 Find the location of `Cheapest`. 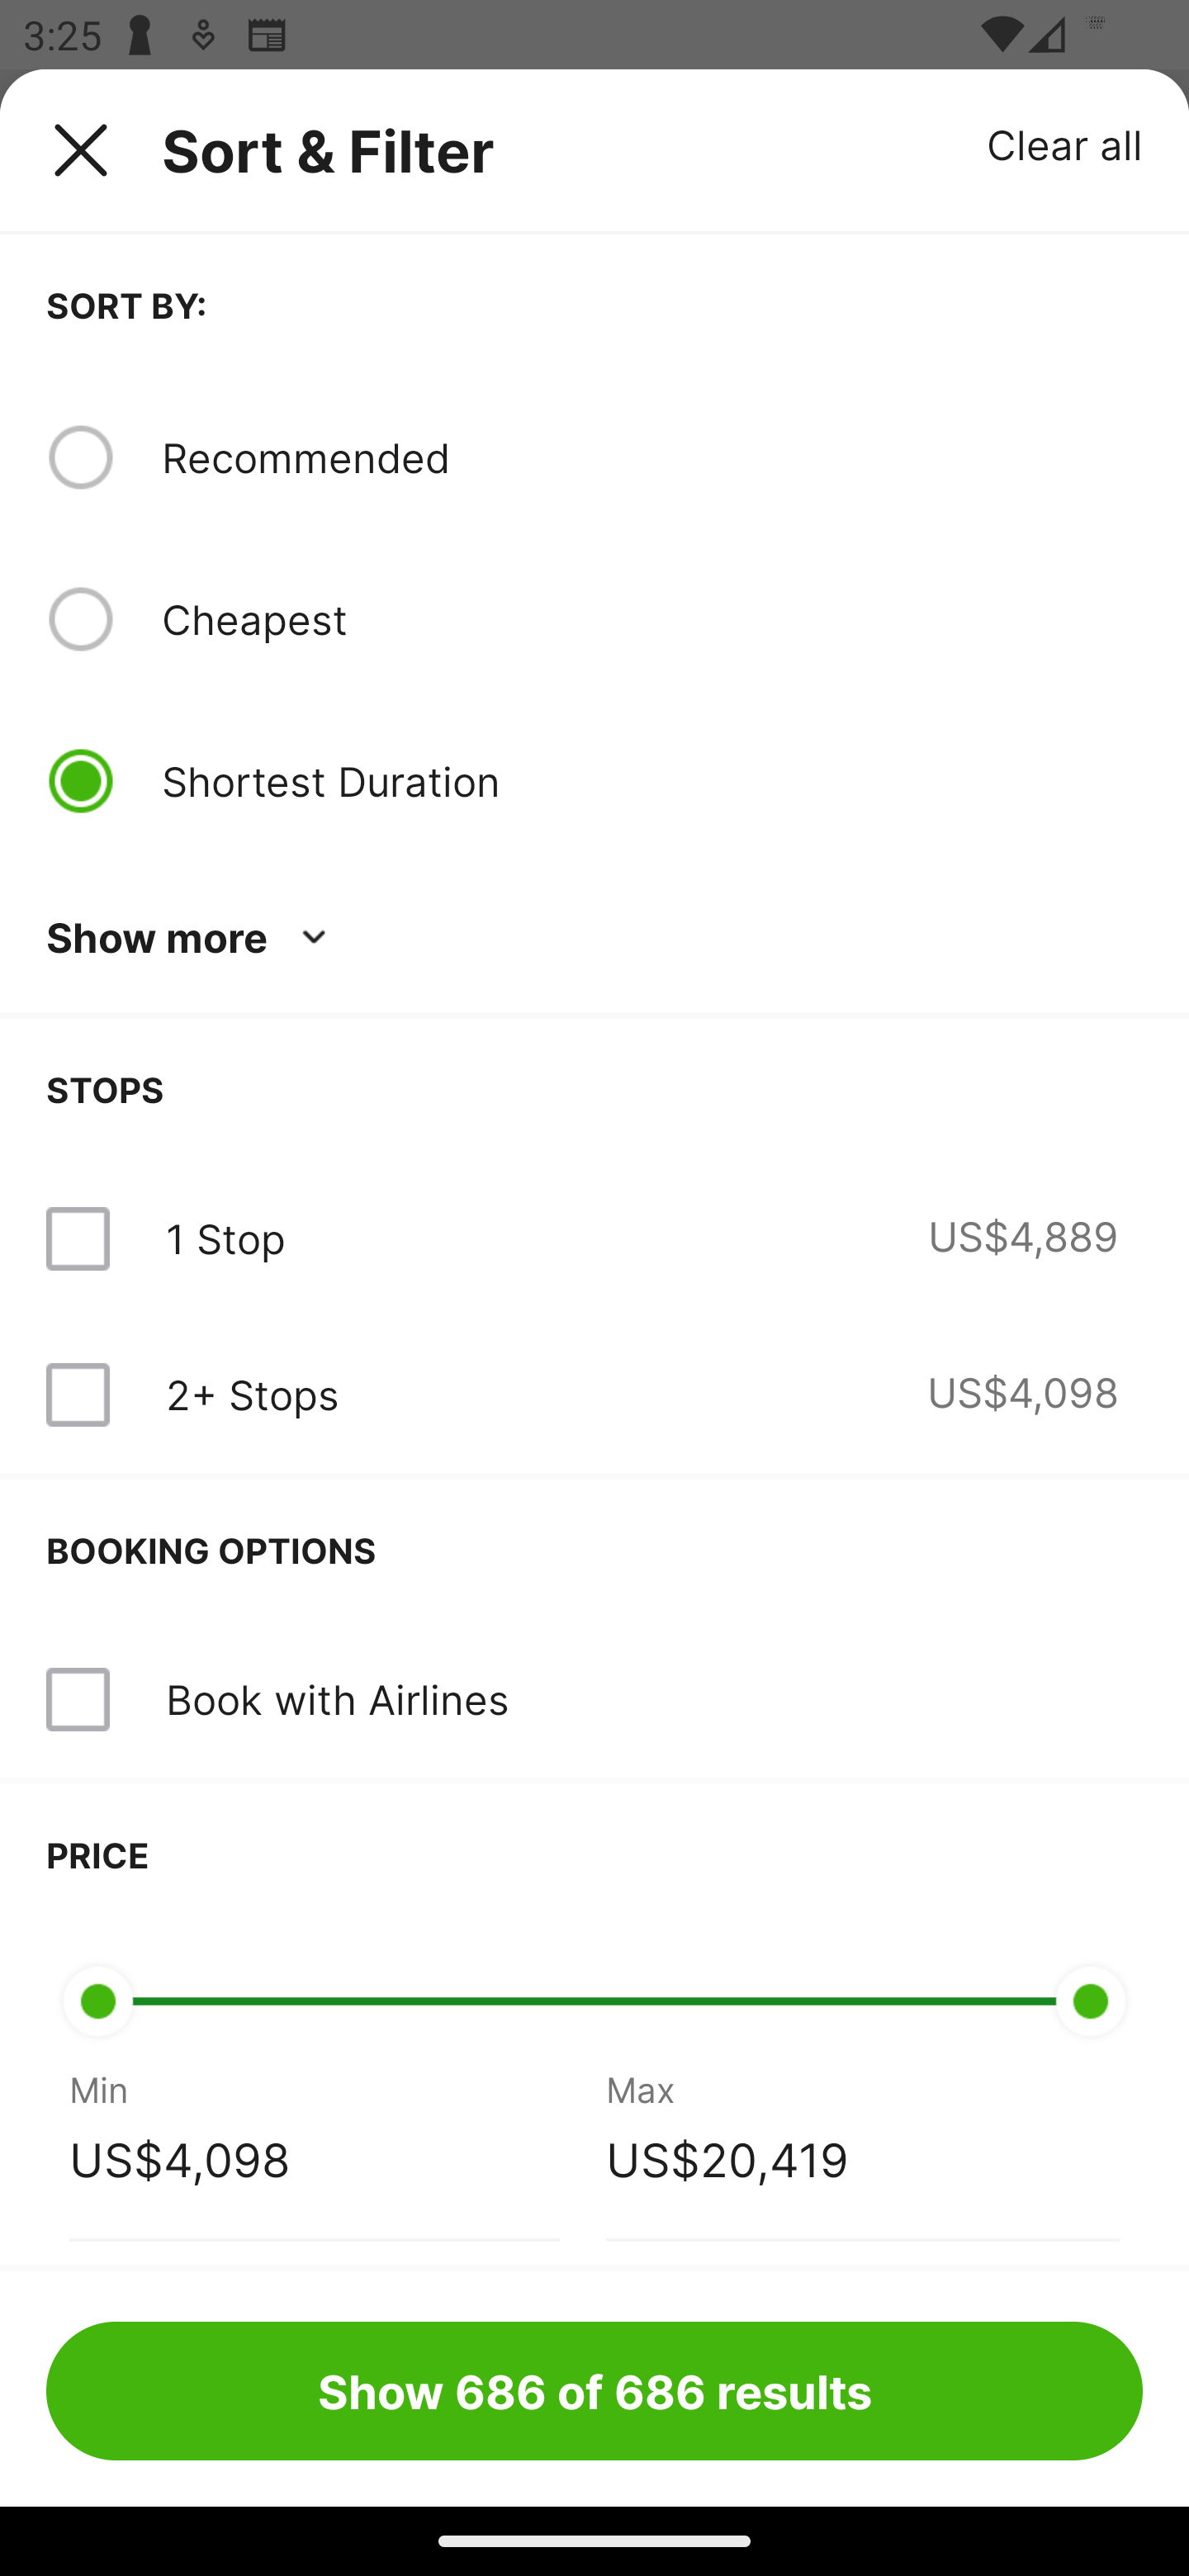

Cheapest is located at coordinates (651, 619).